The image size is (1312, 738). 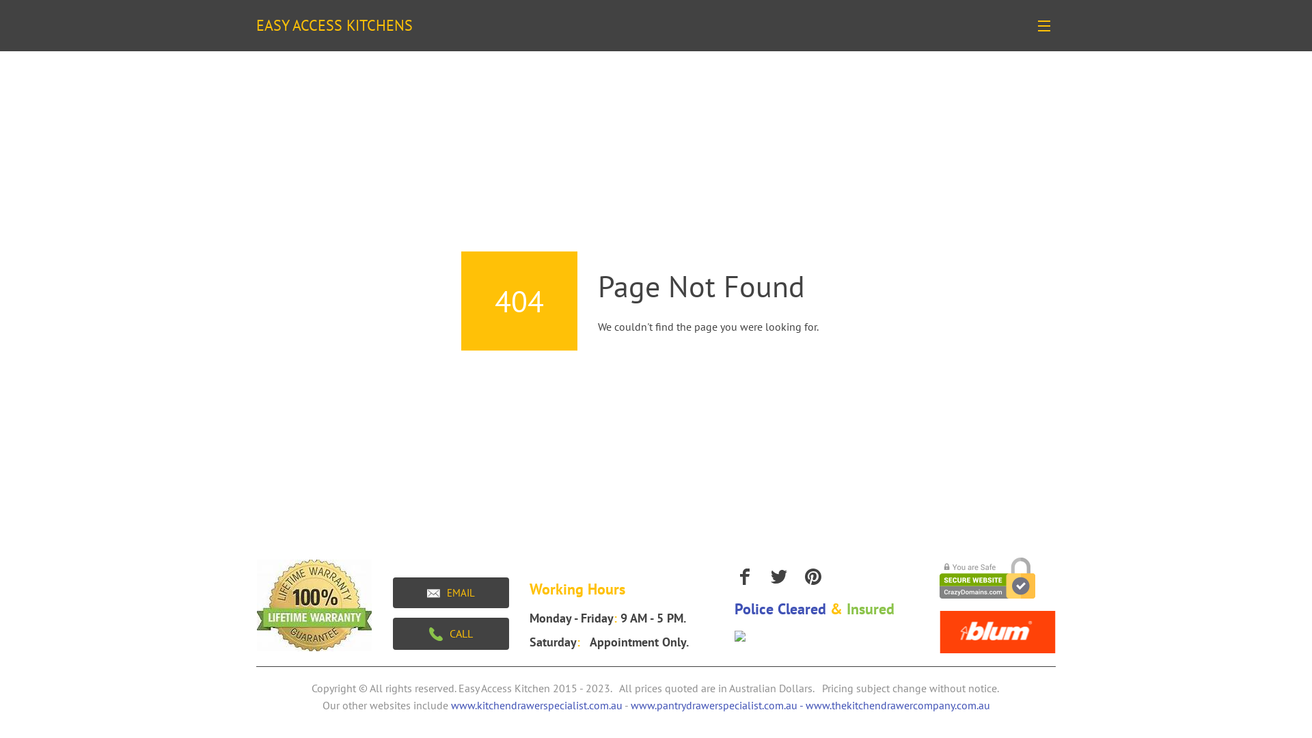 I want to click on CALL, so click(x=451, y=634).